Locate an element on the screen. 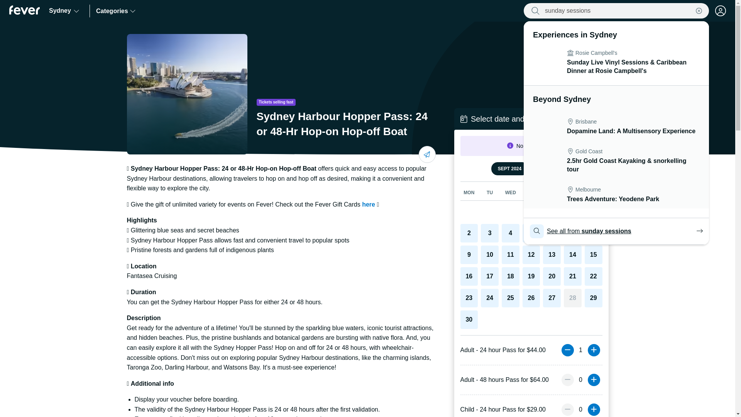 This screenshot has width=741, height=417. Dopamine Land: A Multisensory Experience - View details is located at coordinates (616, 126).